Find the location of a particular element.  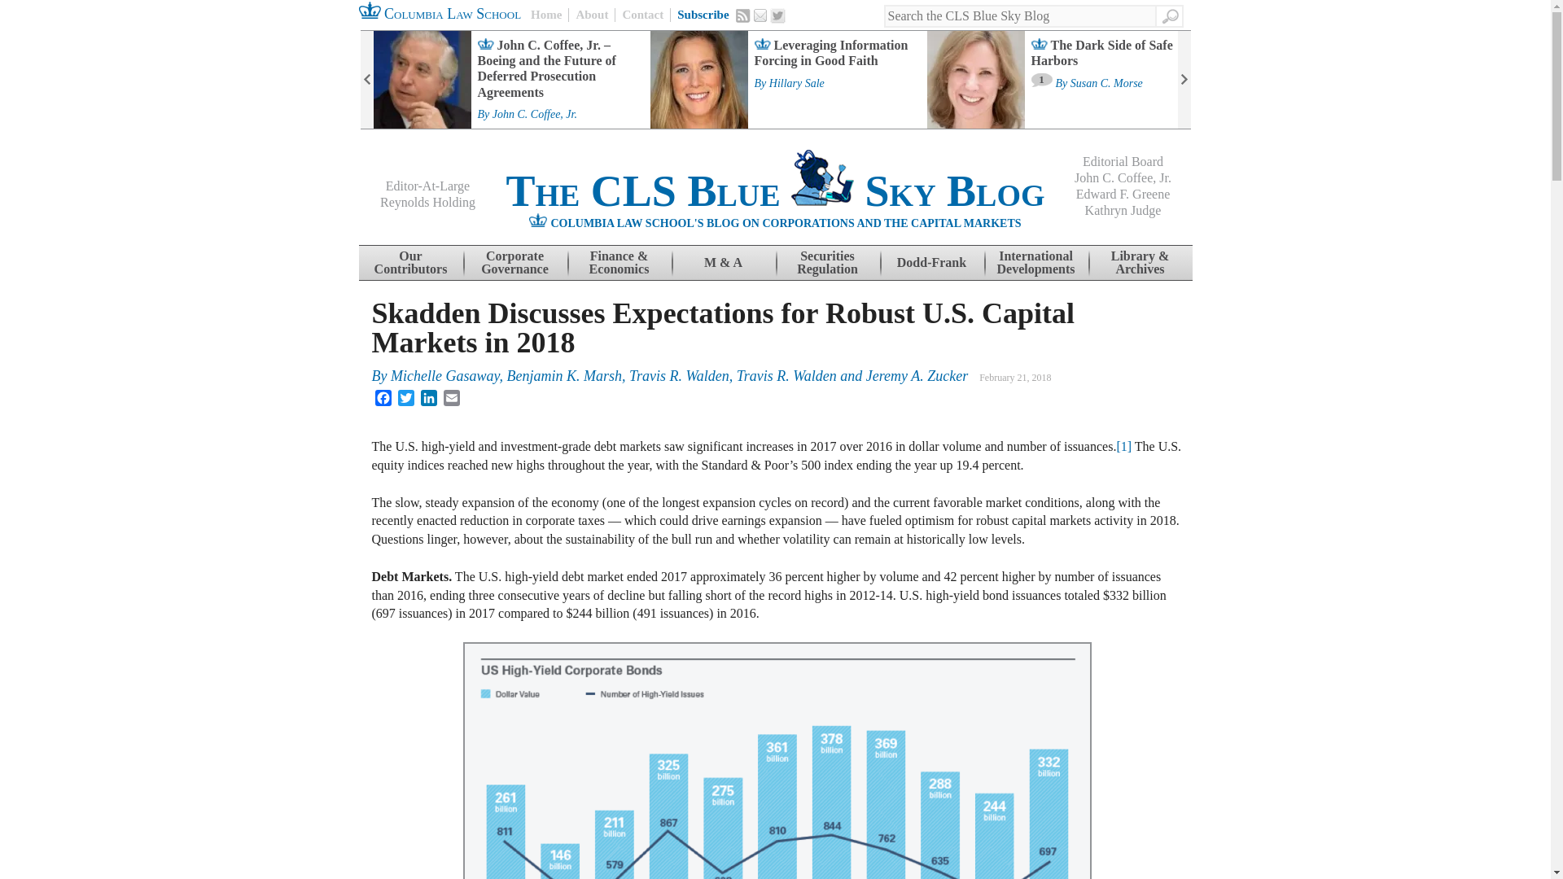

Email is located at coordinates (760, 15).